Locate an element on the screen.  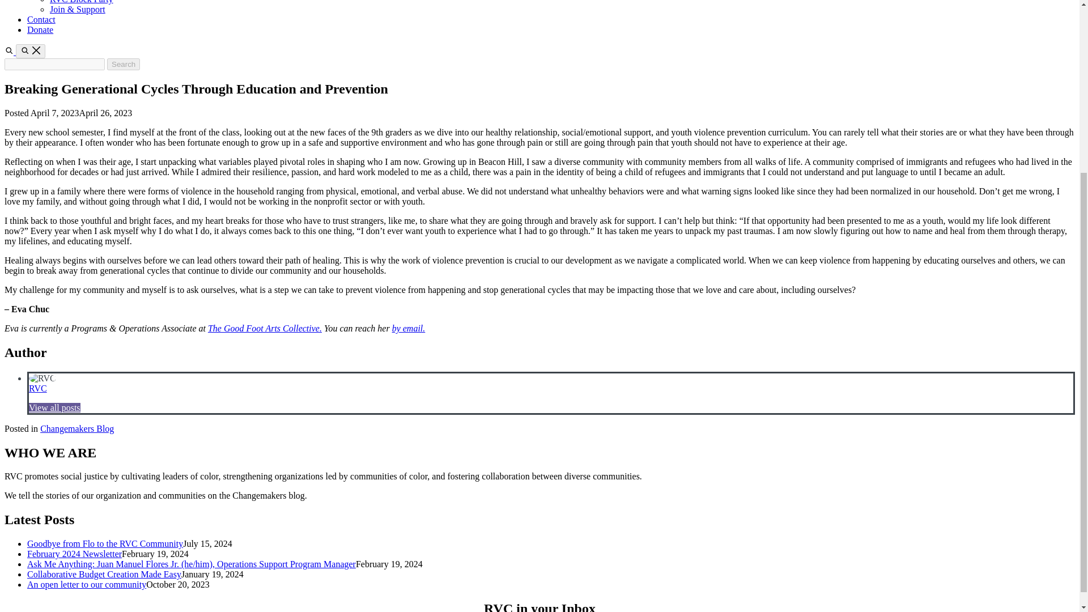
RVC Block Party is located at coordinates (82, 2).